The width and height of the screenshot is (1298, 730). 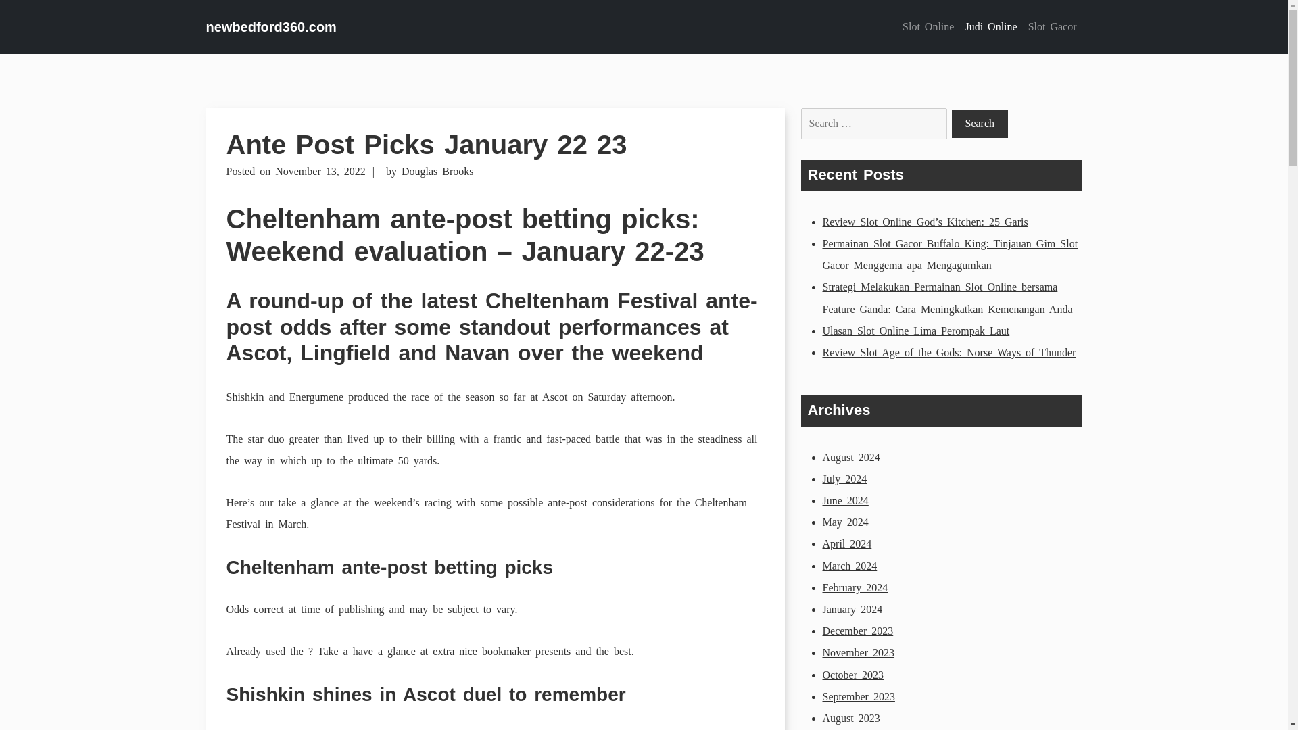 What do you see at coordinates (845, 522) in the screenshot?
I see `May 2024` at bounding box center [845, 522].